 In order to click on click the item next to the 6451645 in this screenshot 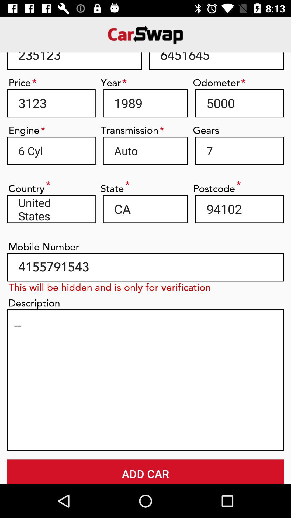, I will do `click(74, 61)`.